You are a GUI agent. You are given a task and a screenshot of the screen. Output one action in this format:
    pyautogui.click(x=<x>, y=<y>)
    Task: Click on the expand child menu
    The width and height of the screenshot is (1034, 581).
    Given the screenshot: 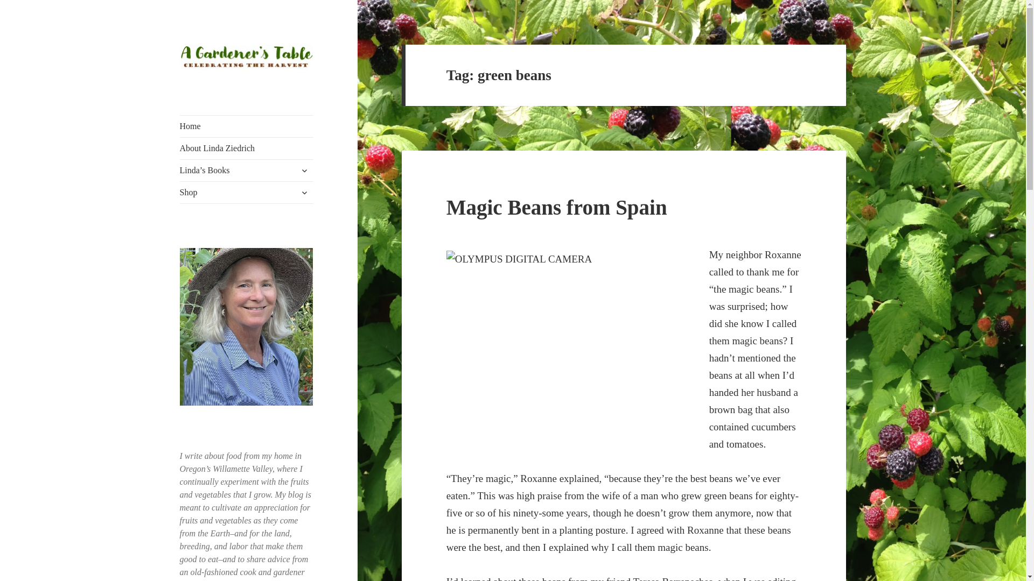 What is the action you would take?
    pyautogui.click(x=304, y=193)
    